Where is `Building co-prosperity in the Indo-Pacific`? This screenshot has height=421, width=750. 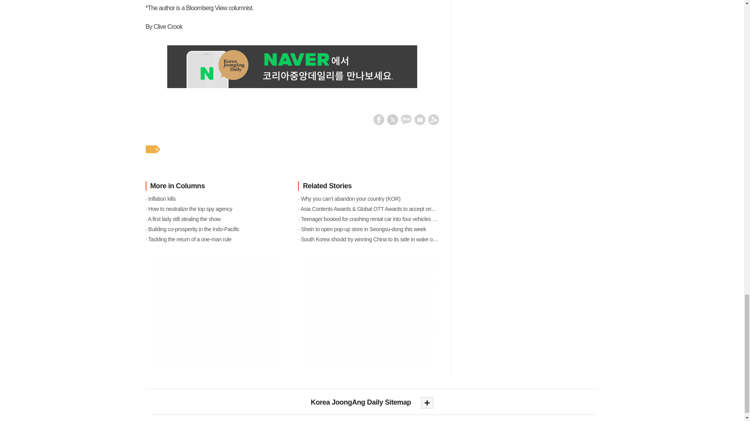
Building co-prosperity in the Indo-Pacific is located at coordinates (216, 228).